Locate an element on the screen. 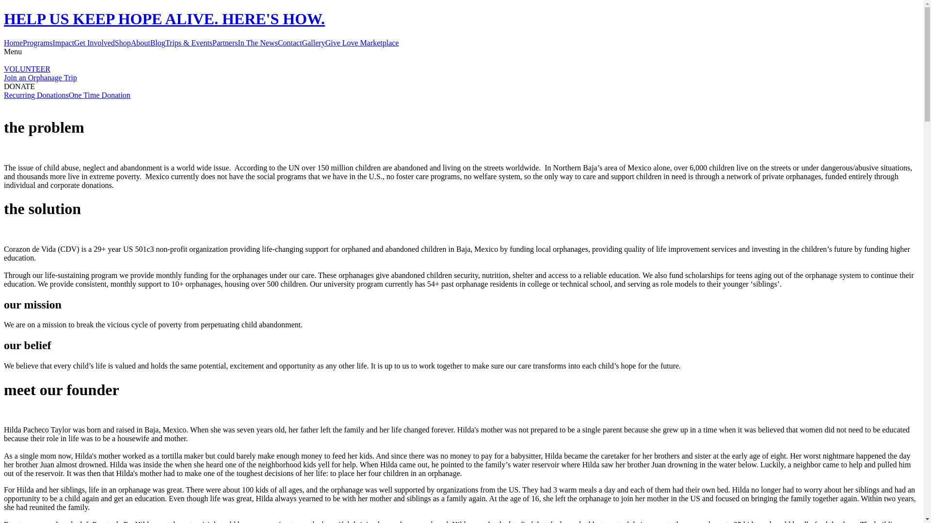 Image resolution: width=931 pixels, height=523 pixels. Home is located at coordinates (13, 43).